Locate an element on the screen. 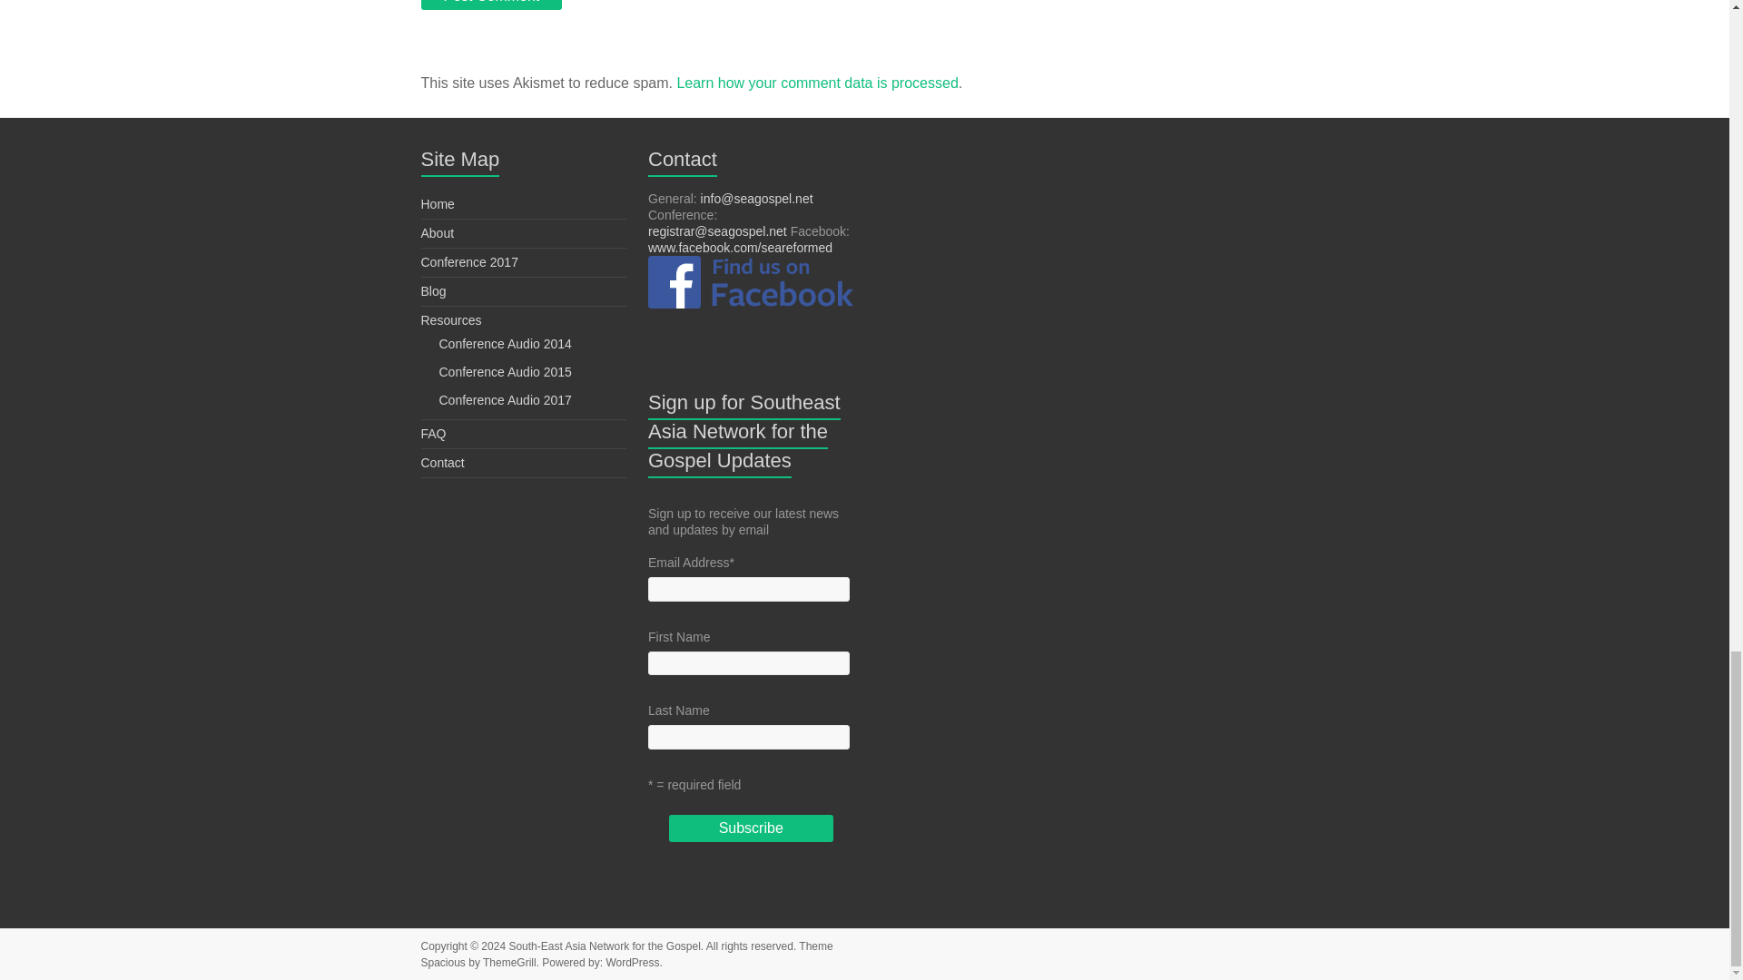 The image size is (1743, 980). Blog is located at coordinates (434, 291).